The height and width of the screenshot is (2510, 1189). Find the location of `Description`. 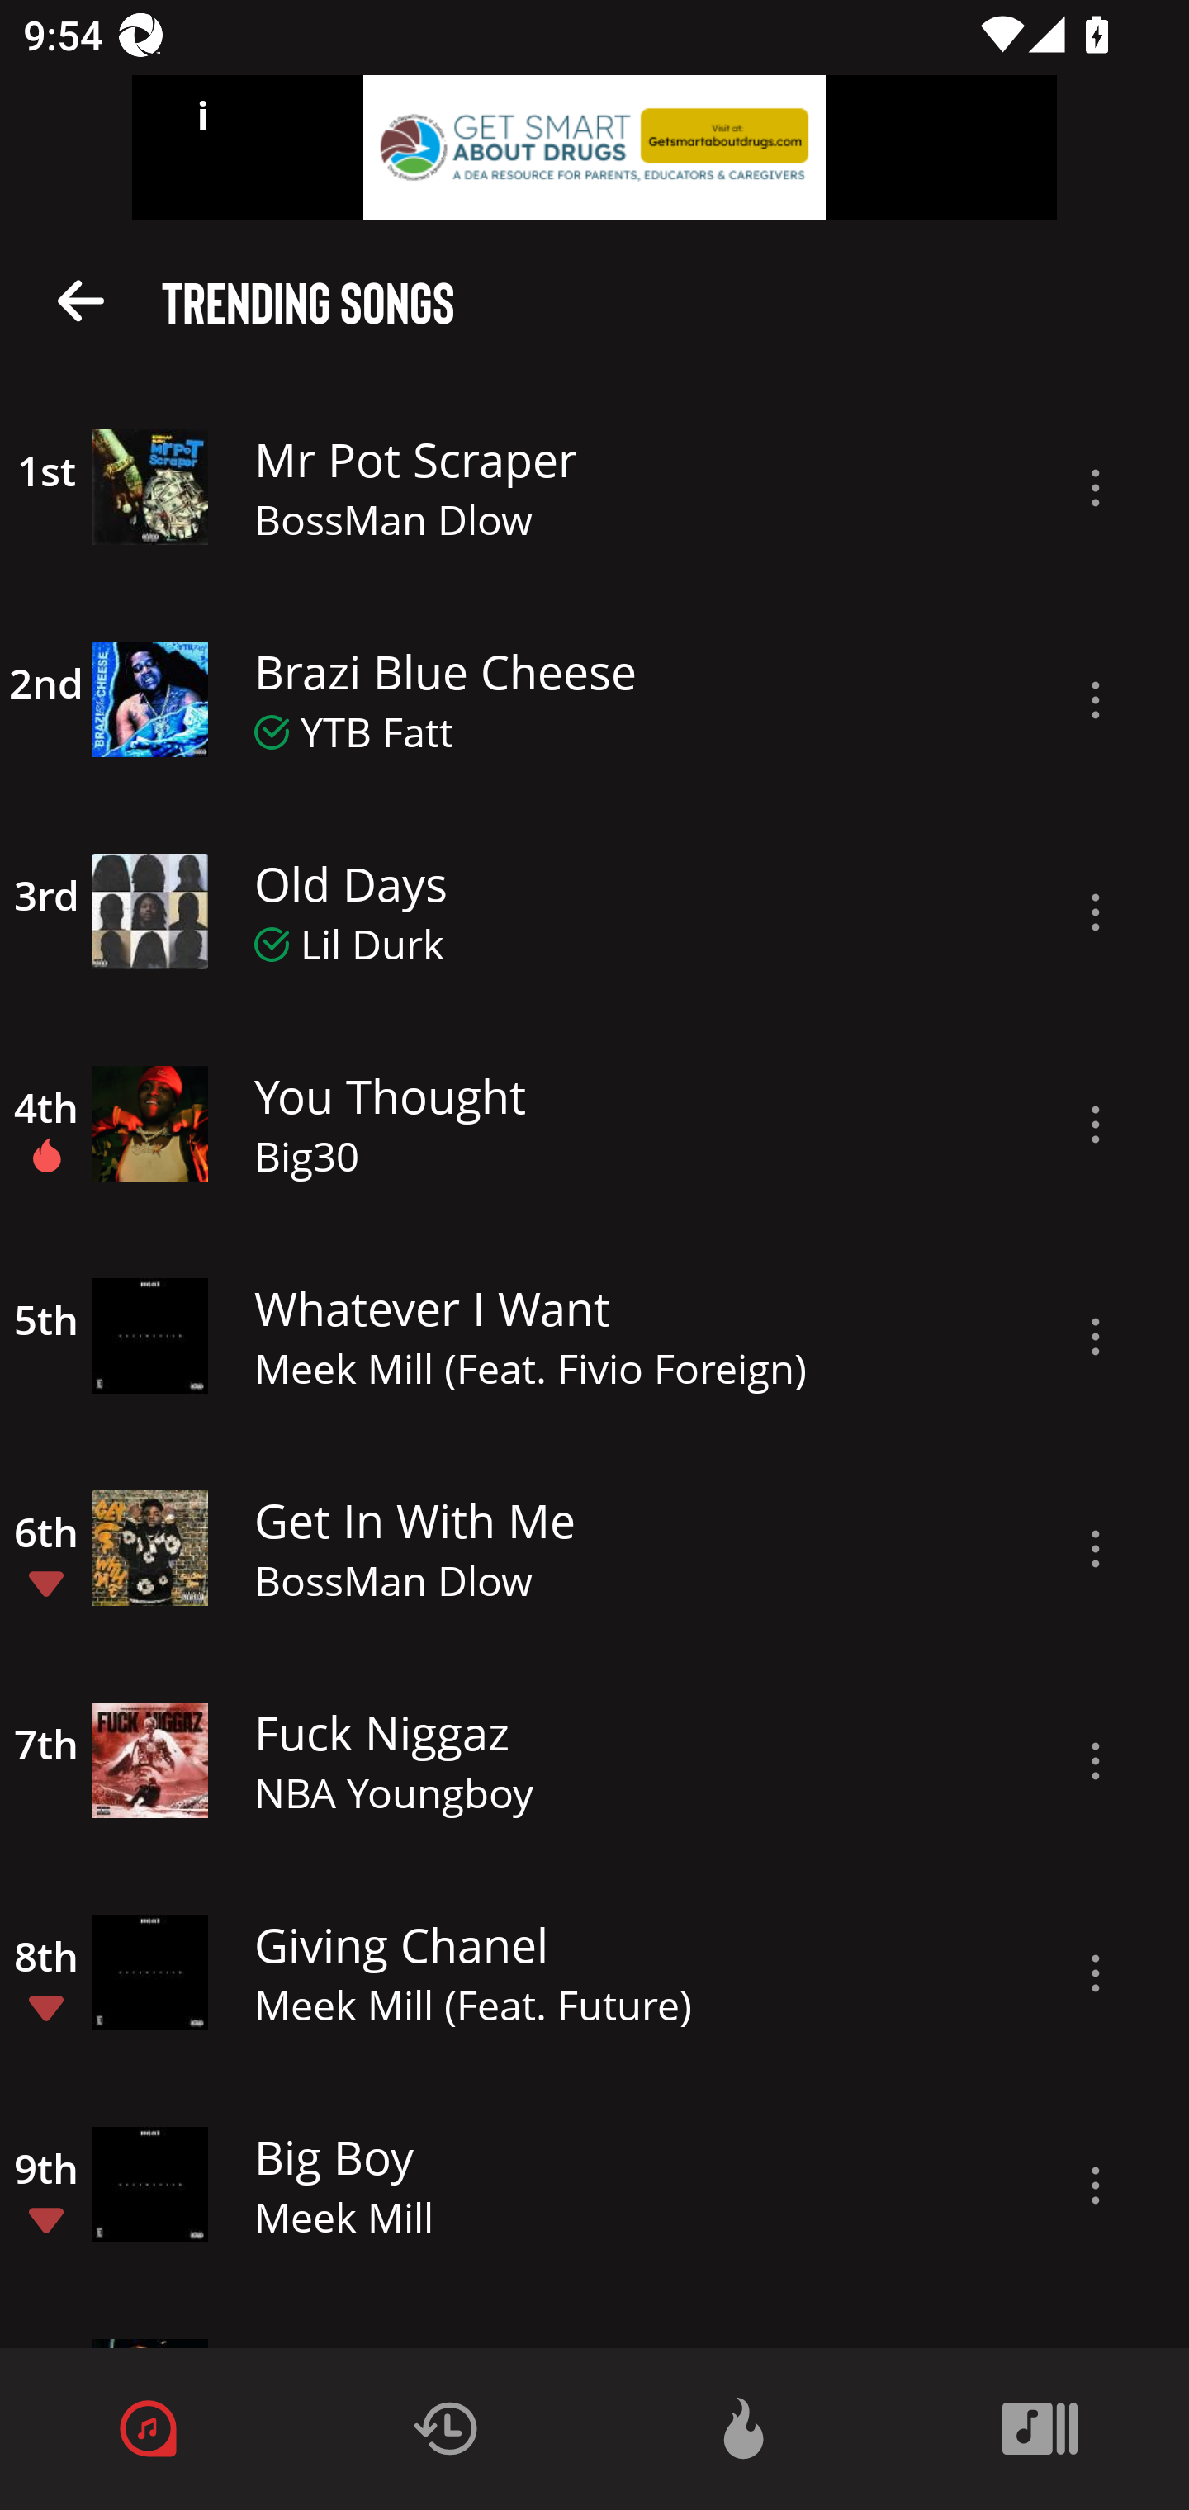

Description is located at coordinates (1096, 912).